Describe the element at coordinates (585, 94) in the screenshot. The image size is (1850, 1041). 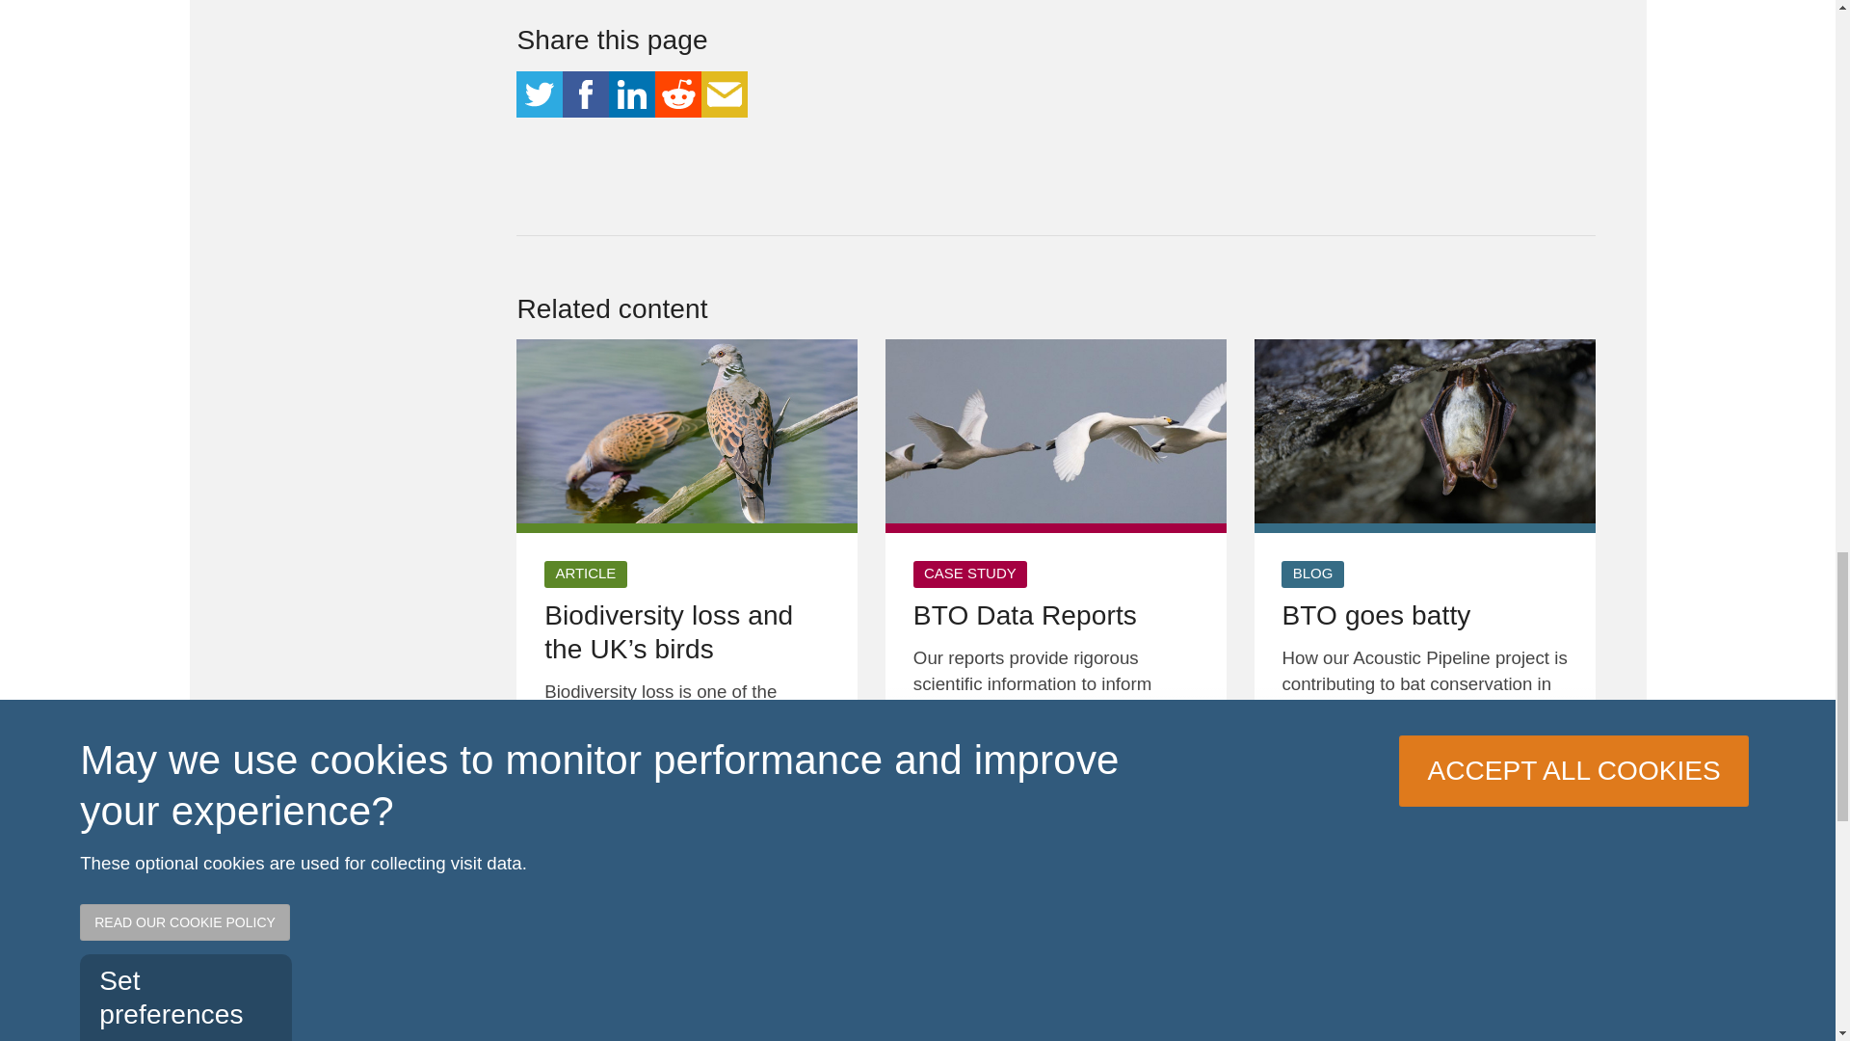
I see `Share on Facebook` at that location.